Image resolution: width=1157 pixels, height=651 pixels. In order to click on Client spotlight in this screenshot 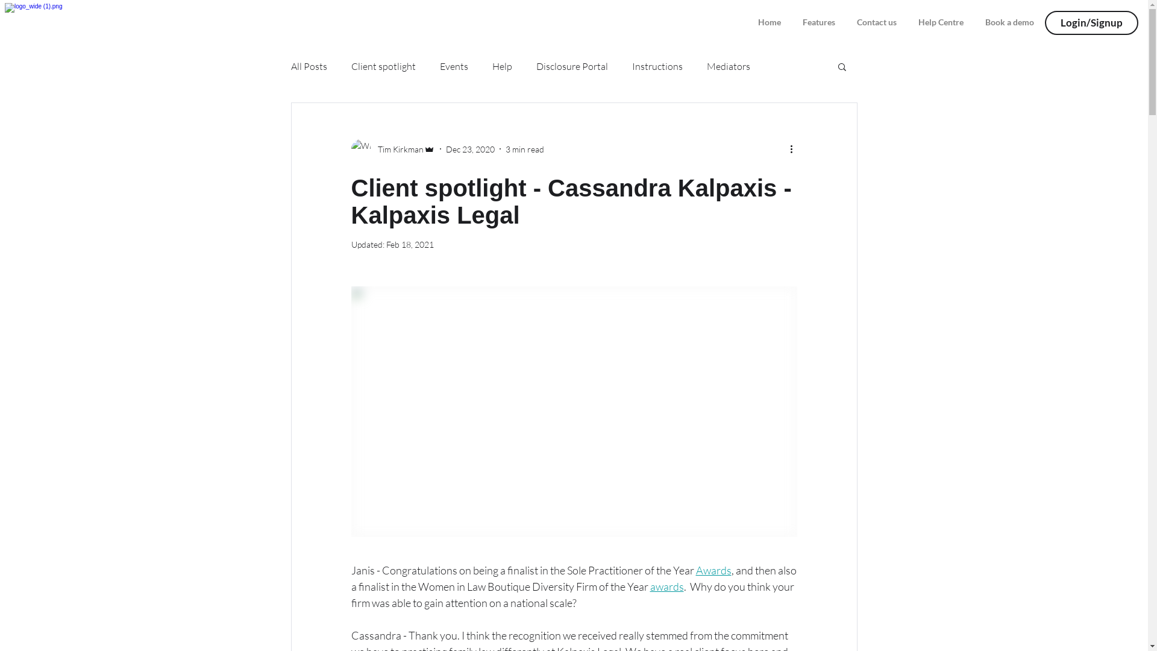, I will do `click(383, 66)`.